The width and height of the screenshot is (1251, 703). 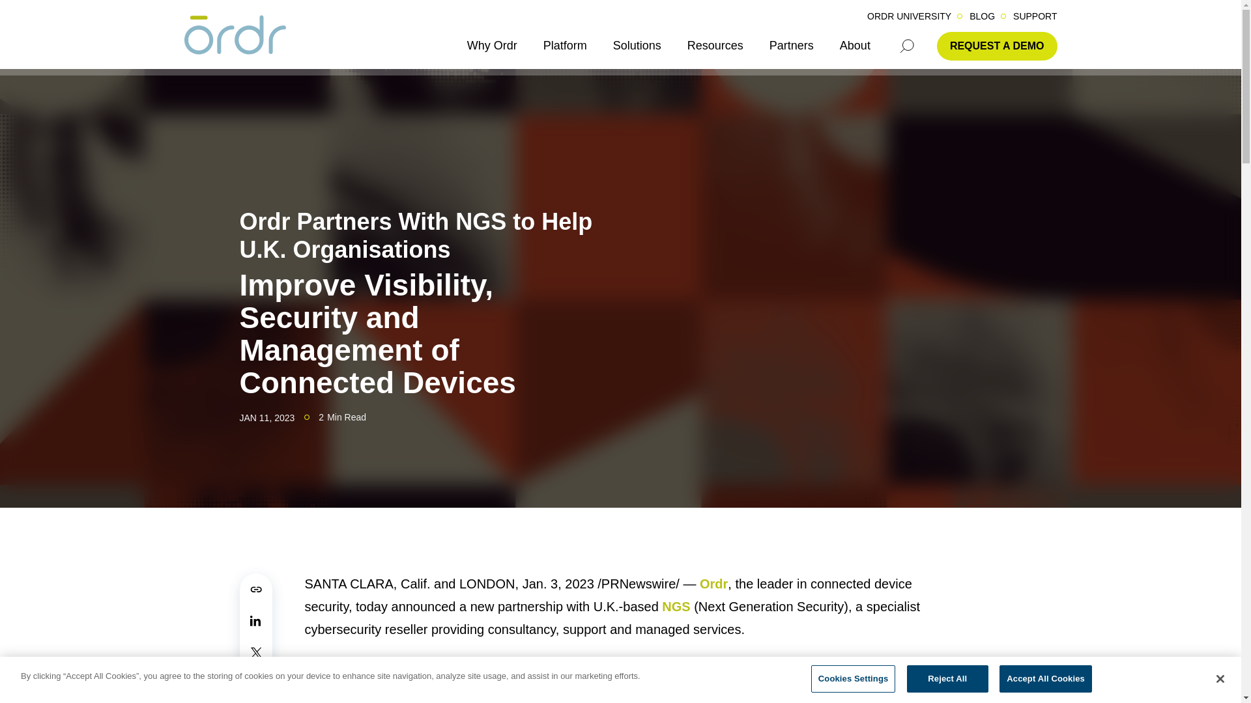 What do you see at coordinates (637, 46) in the screenshot?
I see `Solutions` at bounding box center [637, 46].